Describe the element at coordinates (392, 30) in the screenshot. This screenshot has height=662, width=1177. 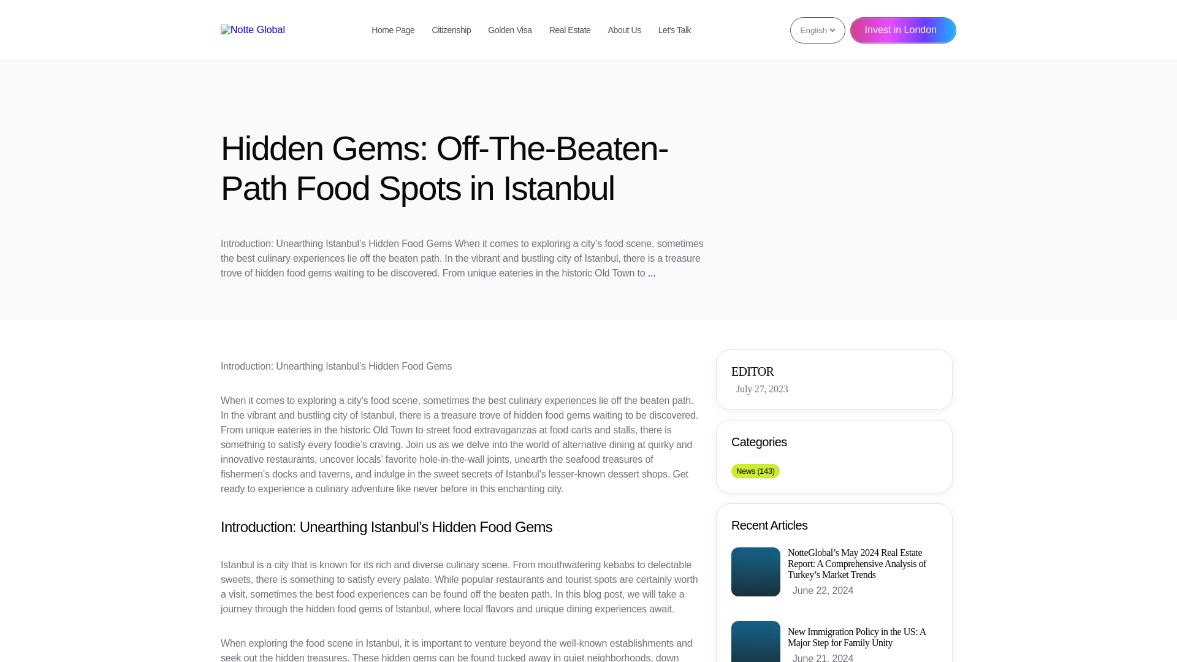
I see `Home Page` at that location.